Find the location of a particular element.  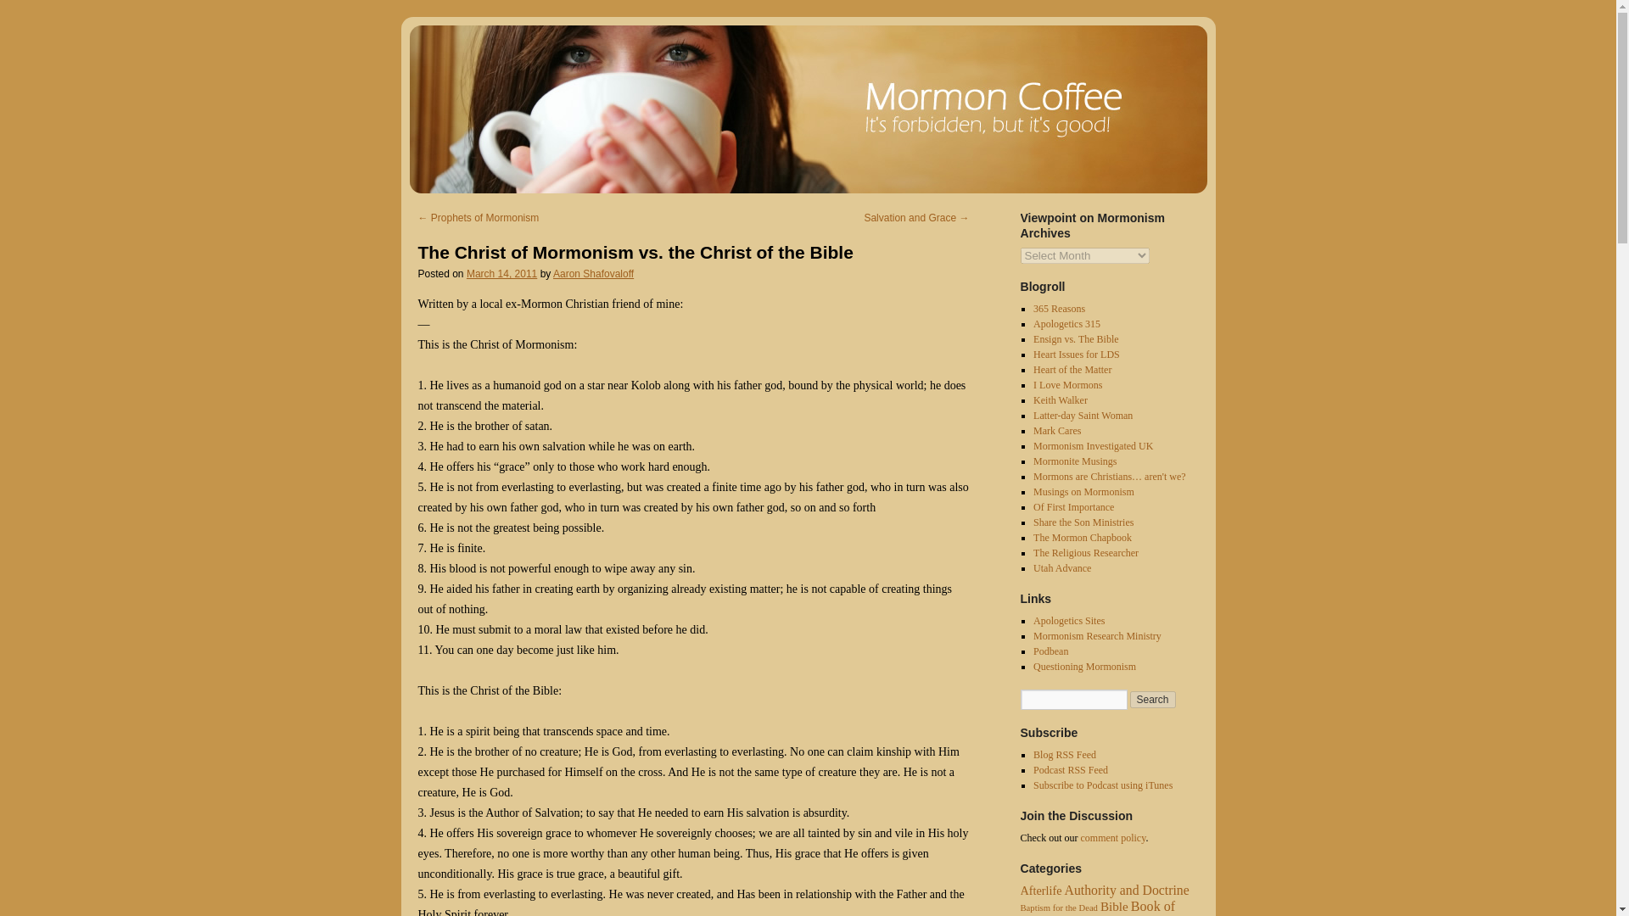

Of First Importance is located at coordinates (1073, 506).